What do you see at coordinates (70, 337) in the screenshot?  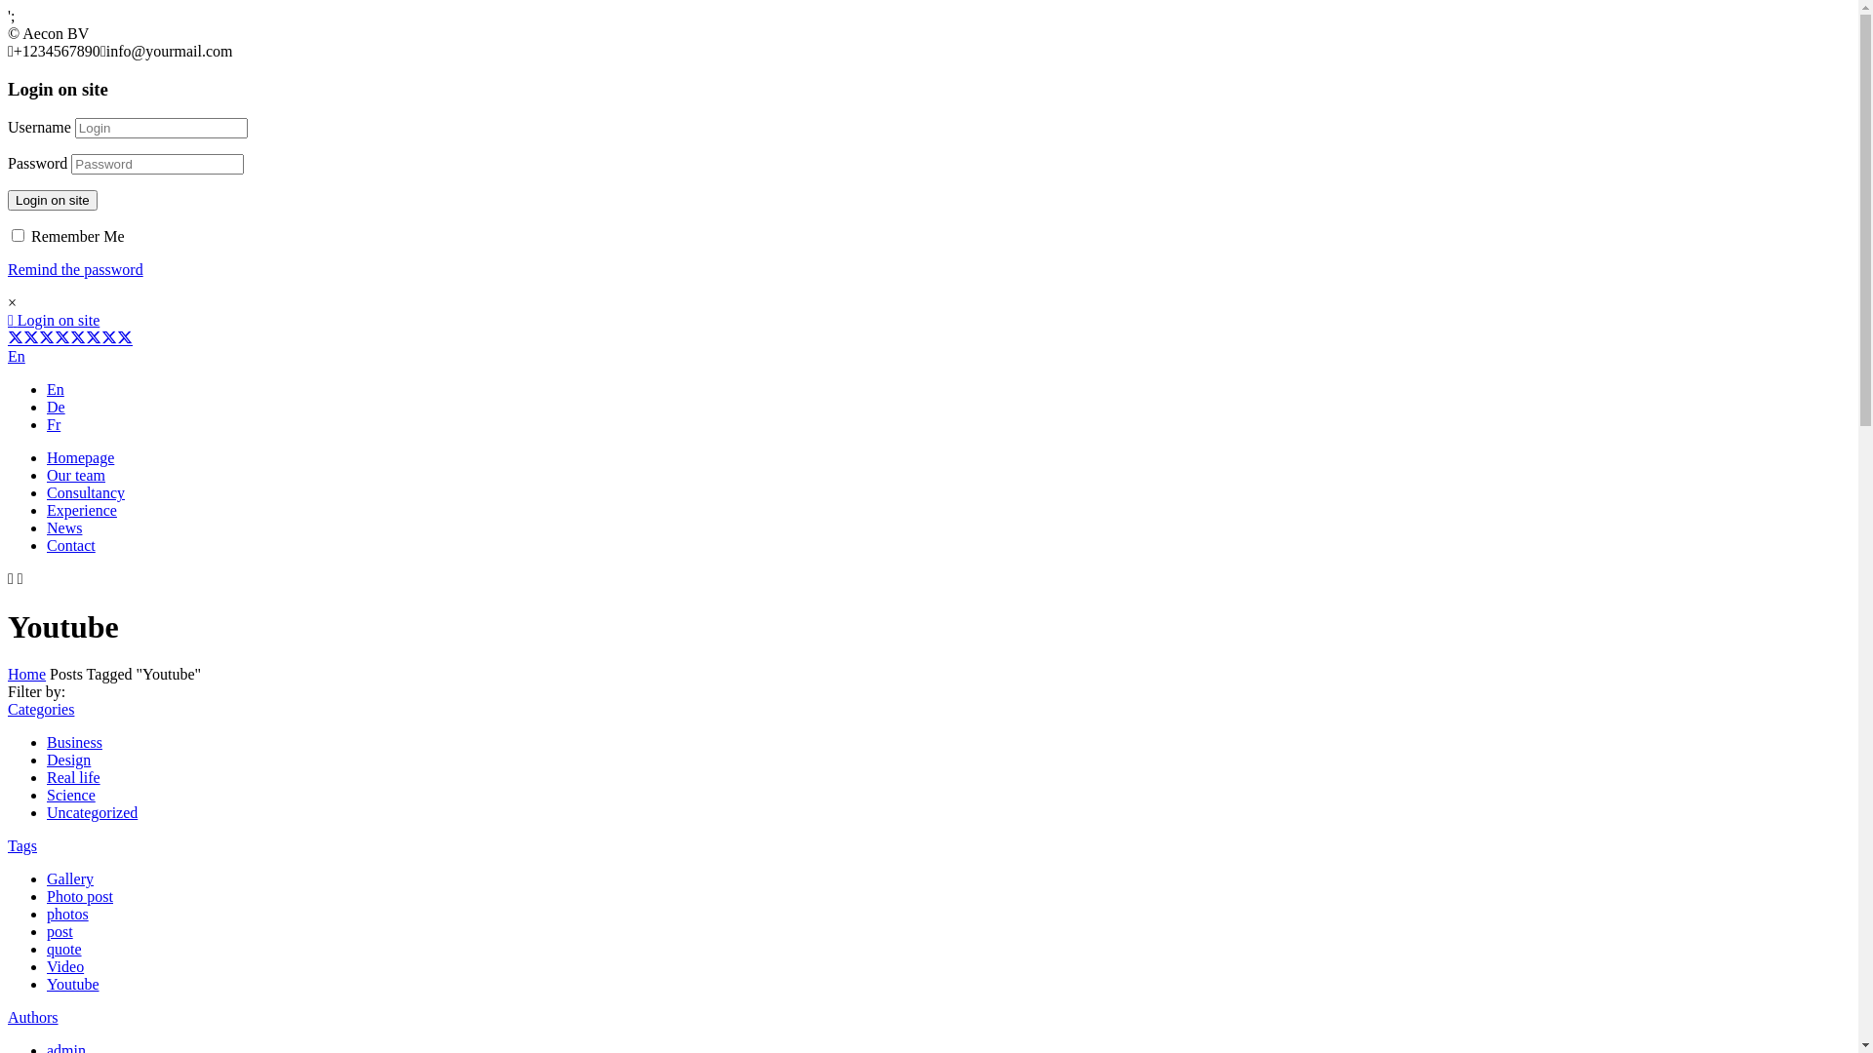 I see `Twitter` at bounding box center [70, 337].